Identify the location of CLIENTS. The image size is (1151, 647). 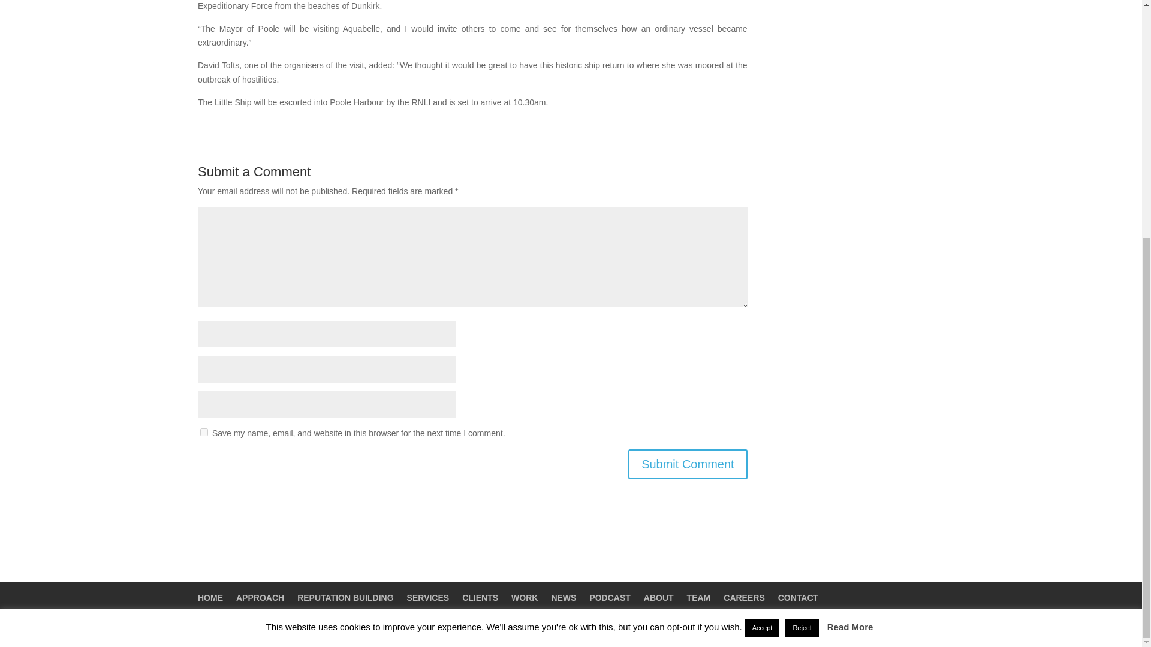
(480, 598).